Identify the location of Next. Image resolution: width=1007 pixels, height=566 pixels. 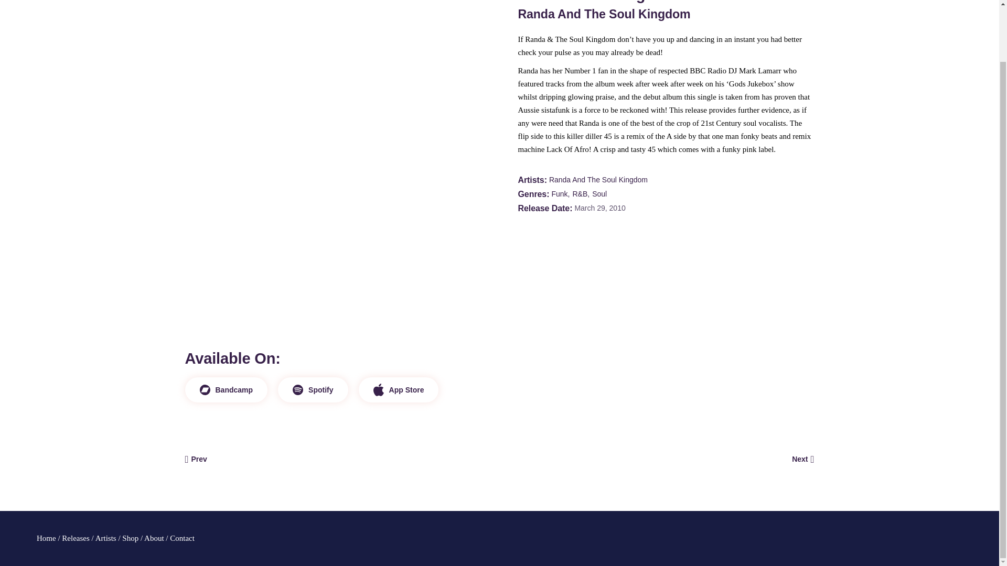
(802, 459).